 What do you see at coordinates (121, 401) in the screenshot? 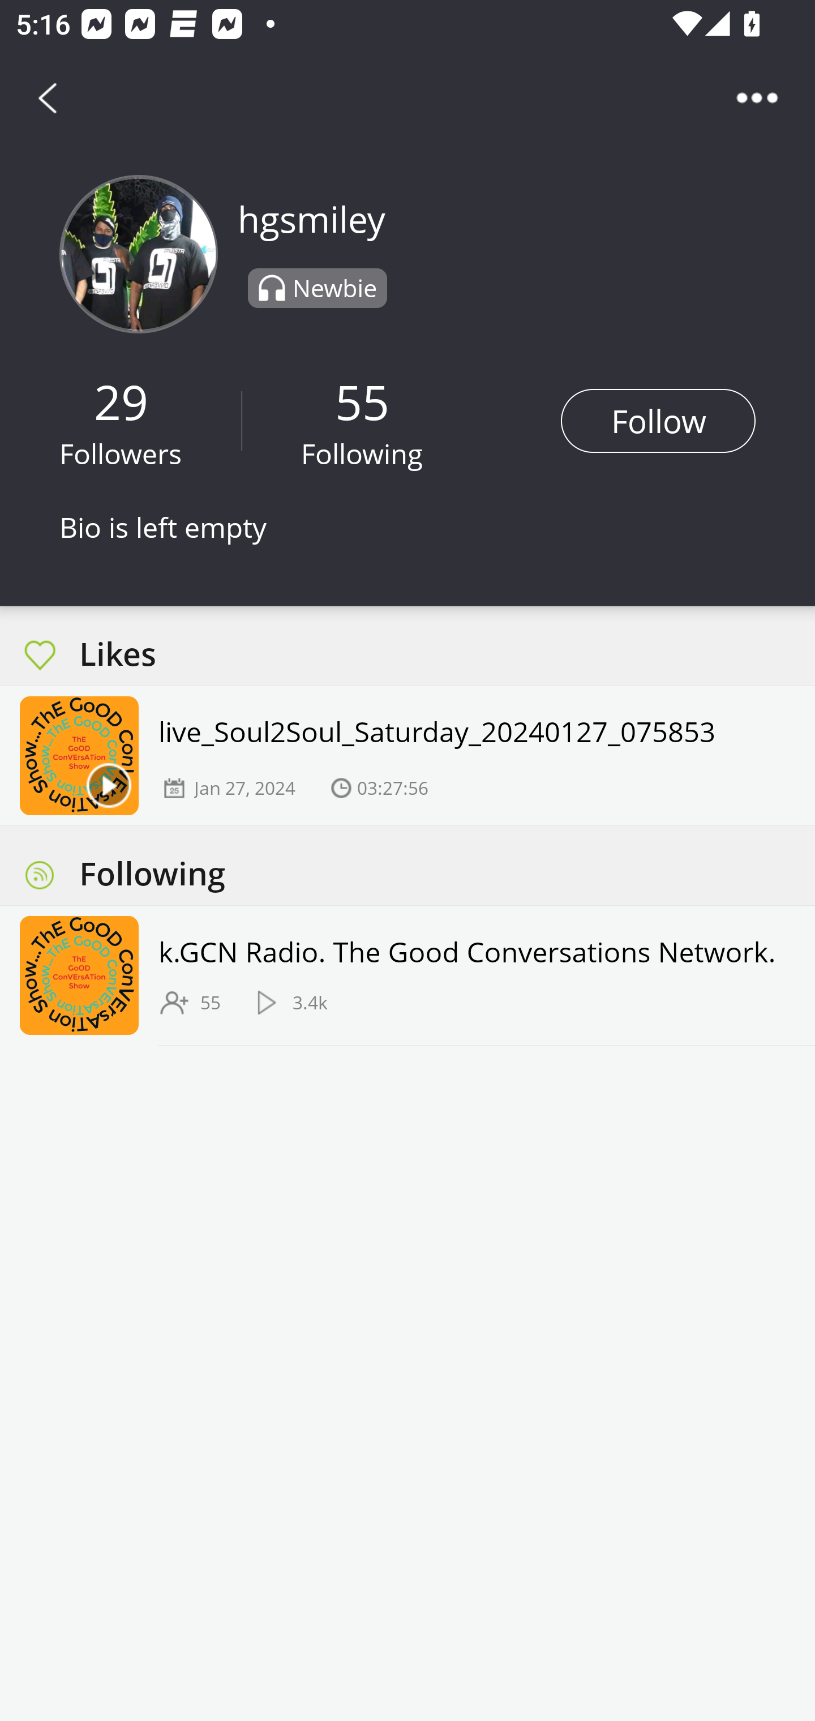
I see `29` at bounding box center [121, 401].